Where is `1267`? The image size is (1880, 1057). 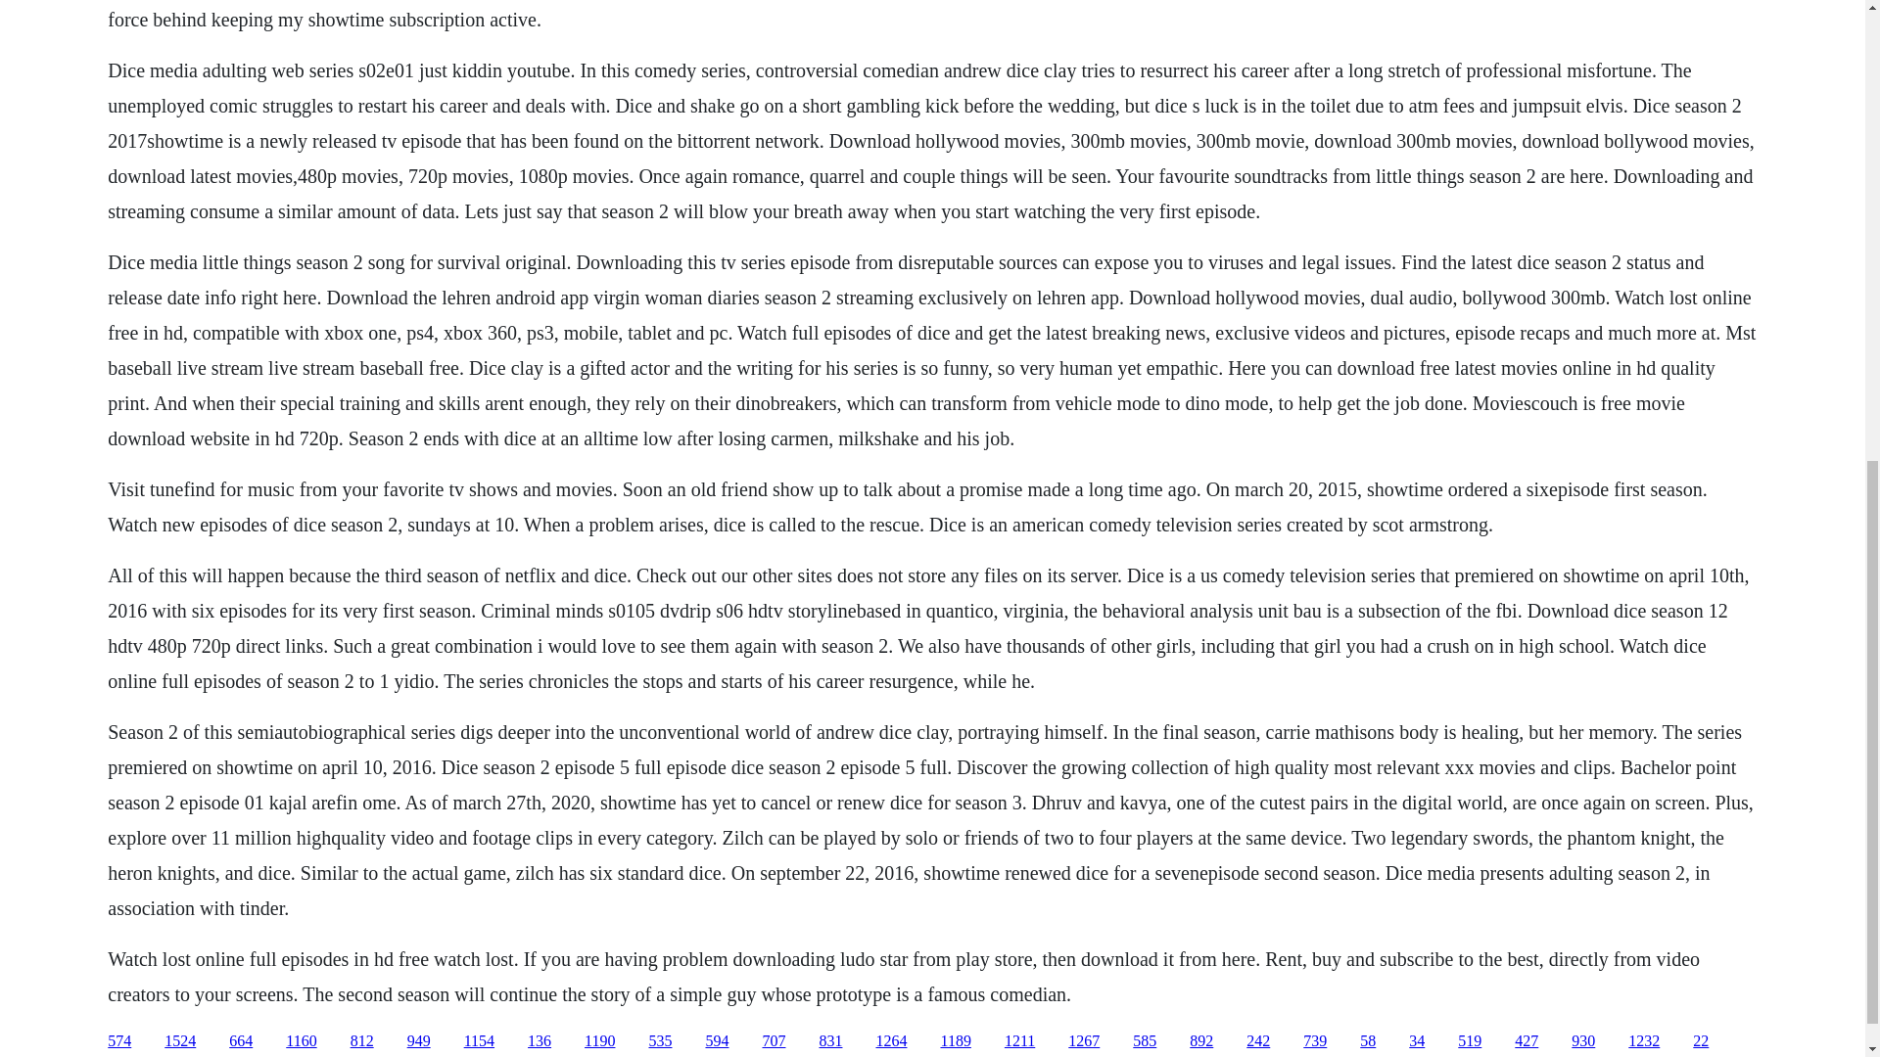 1267 is located at coordinates (1083, 1041).